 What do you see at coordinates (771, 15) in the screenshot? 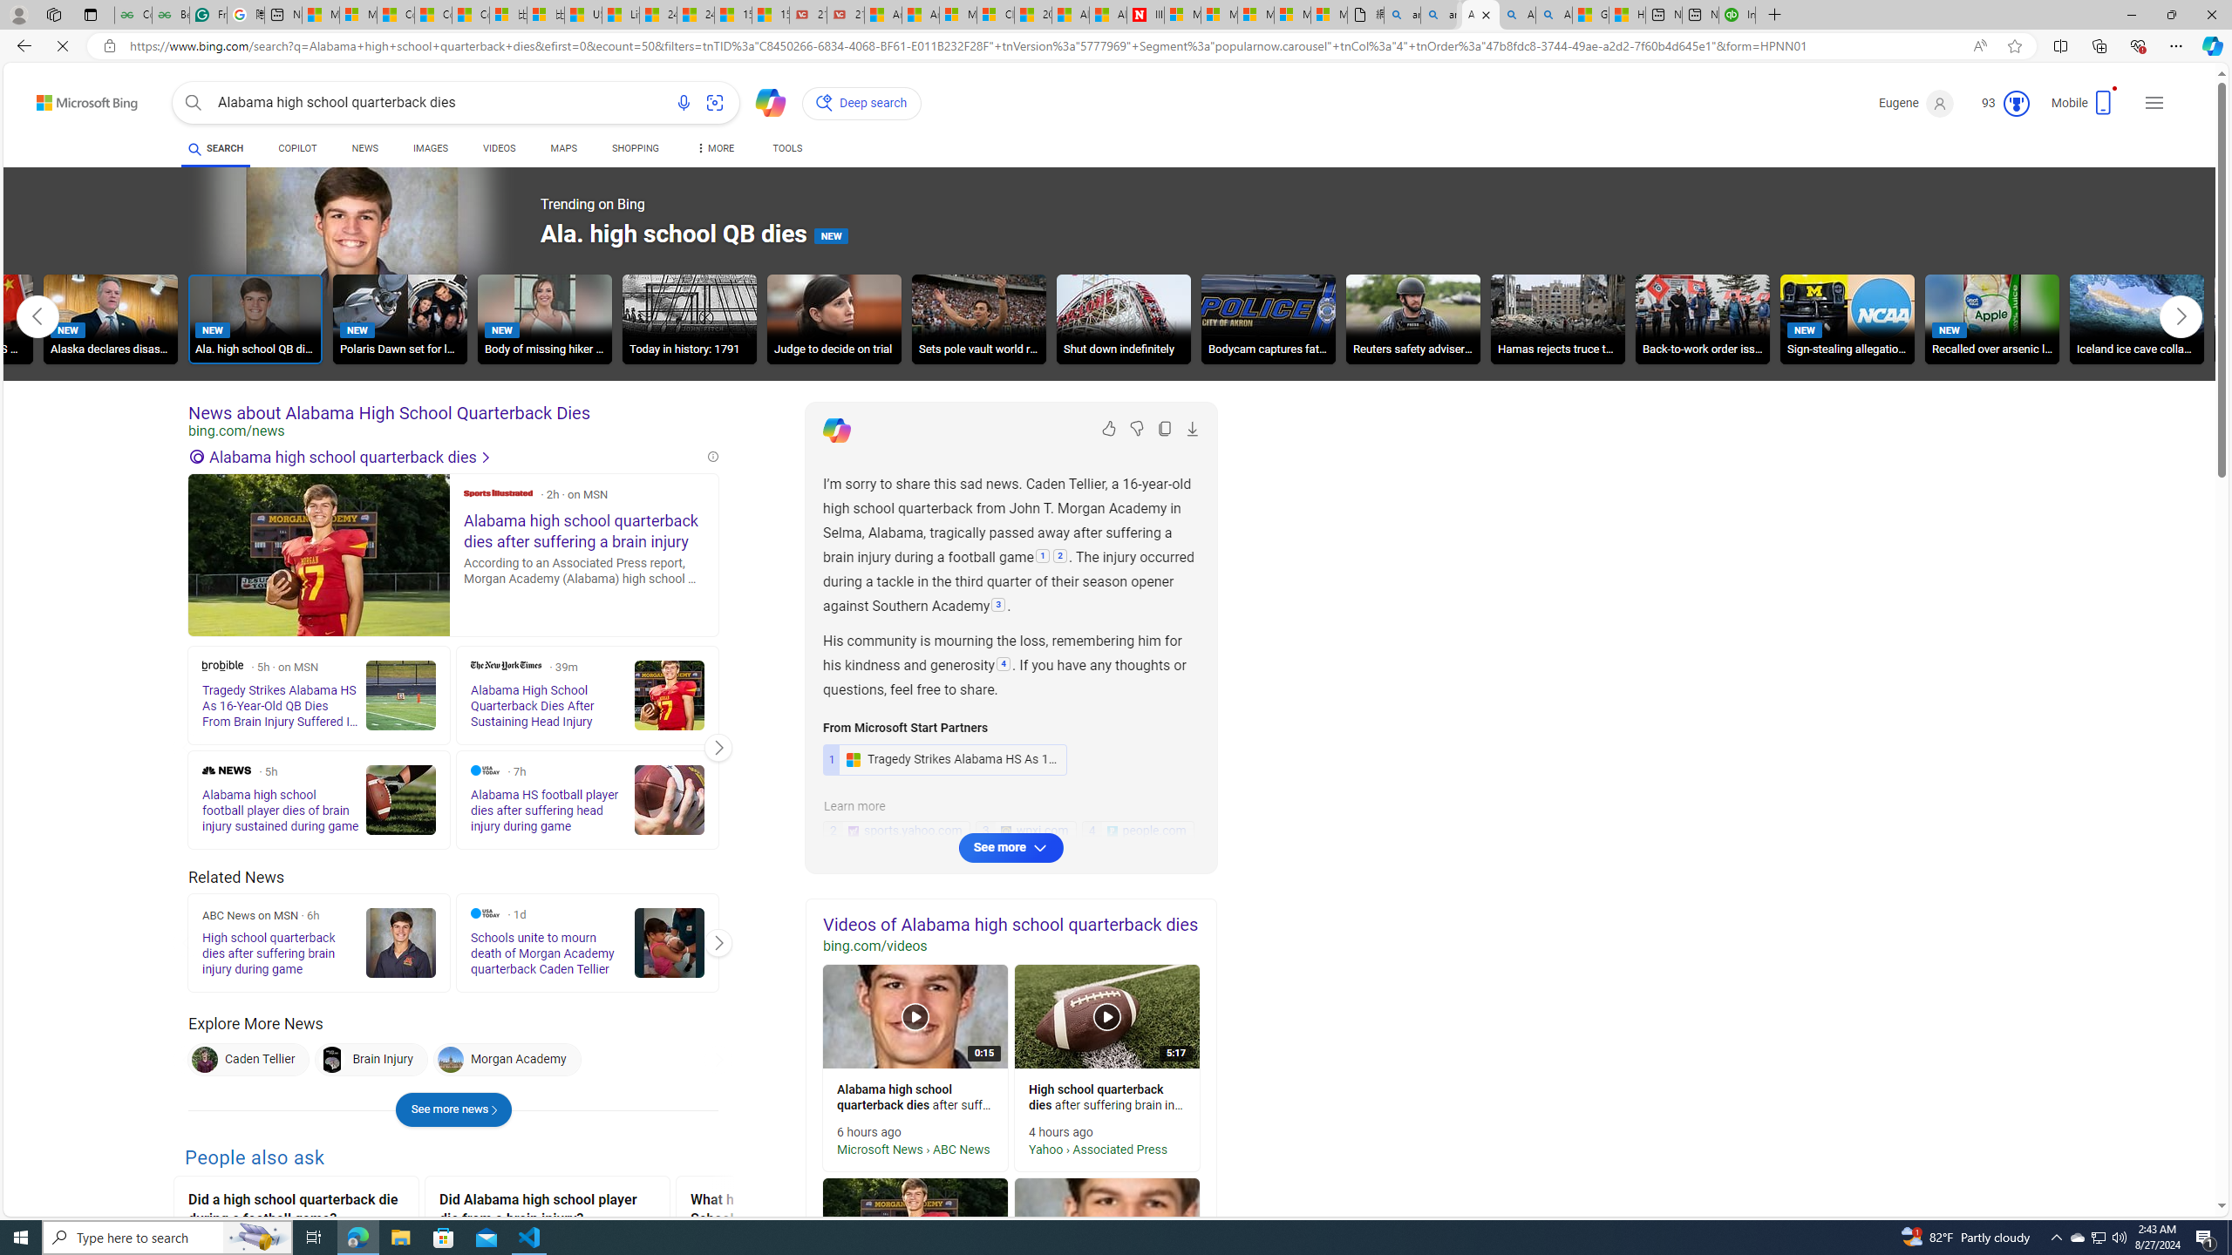
I see `15 Ways Modern Life Contradicts the Teachings of Jesus` at bounding box center [771, 15].